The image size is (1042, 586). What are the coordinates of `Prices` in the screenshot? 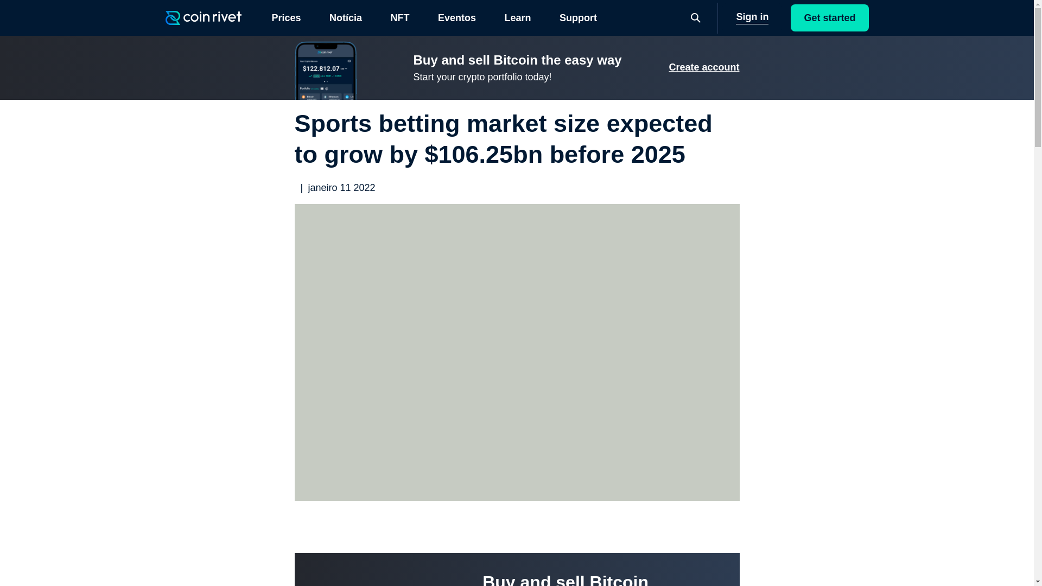 It's located at (285, 17).